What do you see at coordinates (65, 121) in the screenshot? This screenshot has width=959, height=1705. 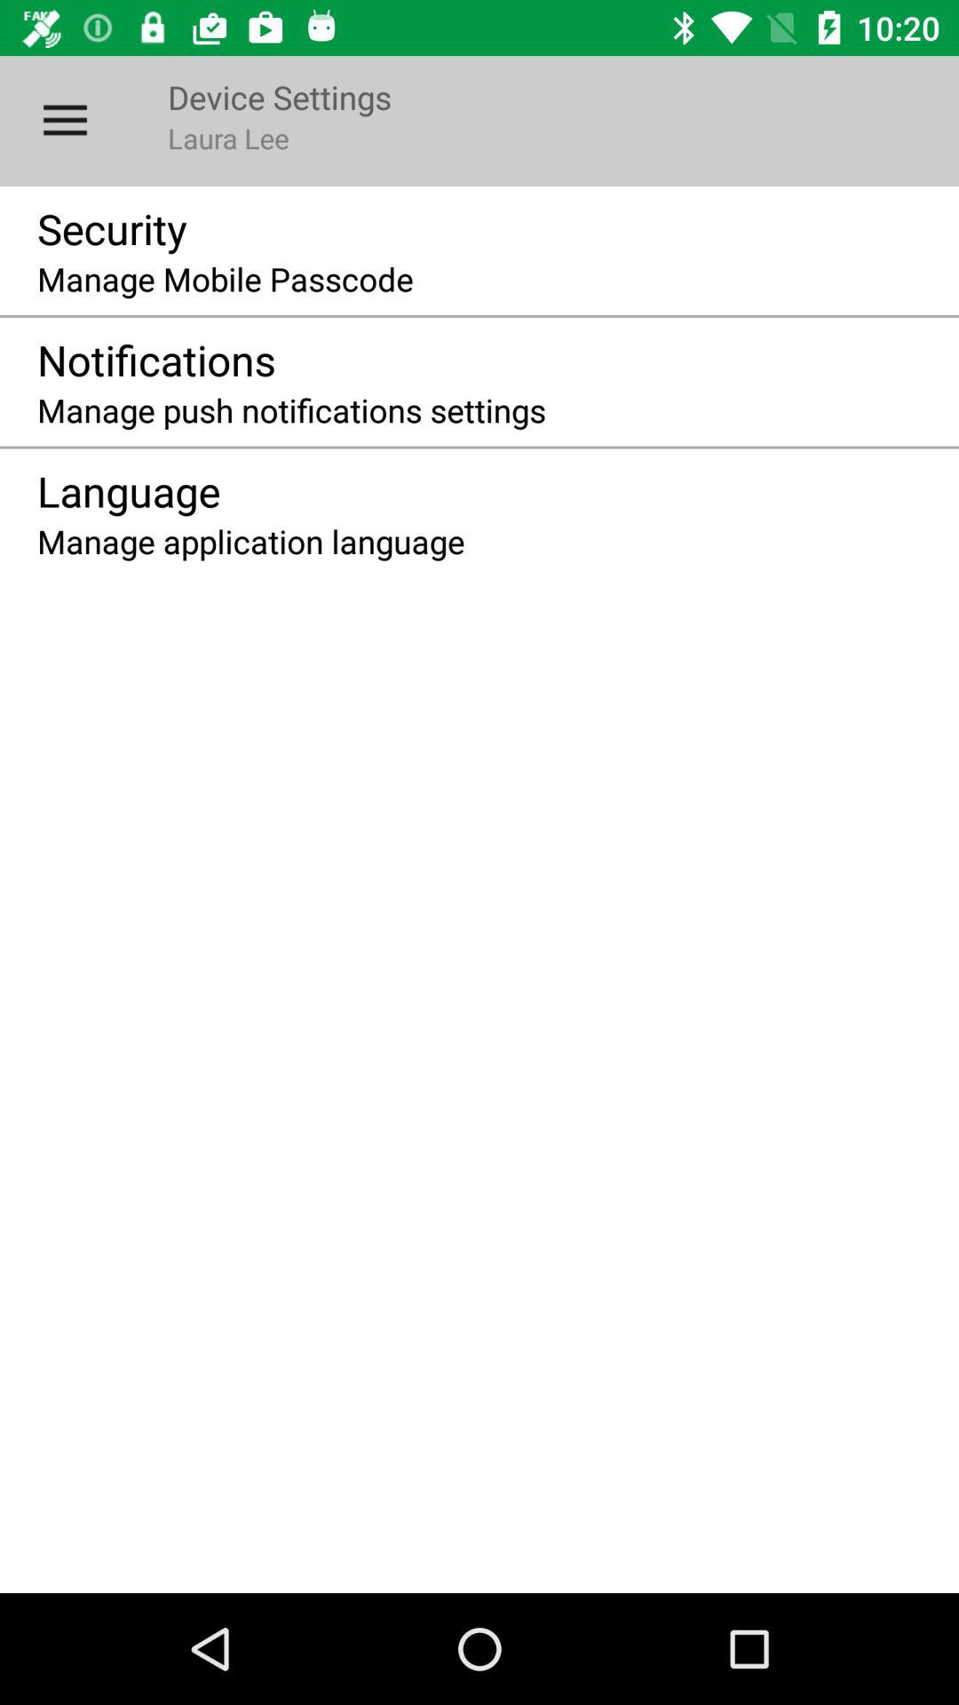 I see `launch the icon next to device settings icon` at bounding box center [65, 121].